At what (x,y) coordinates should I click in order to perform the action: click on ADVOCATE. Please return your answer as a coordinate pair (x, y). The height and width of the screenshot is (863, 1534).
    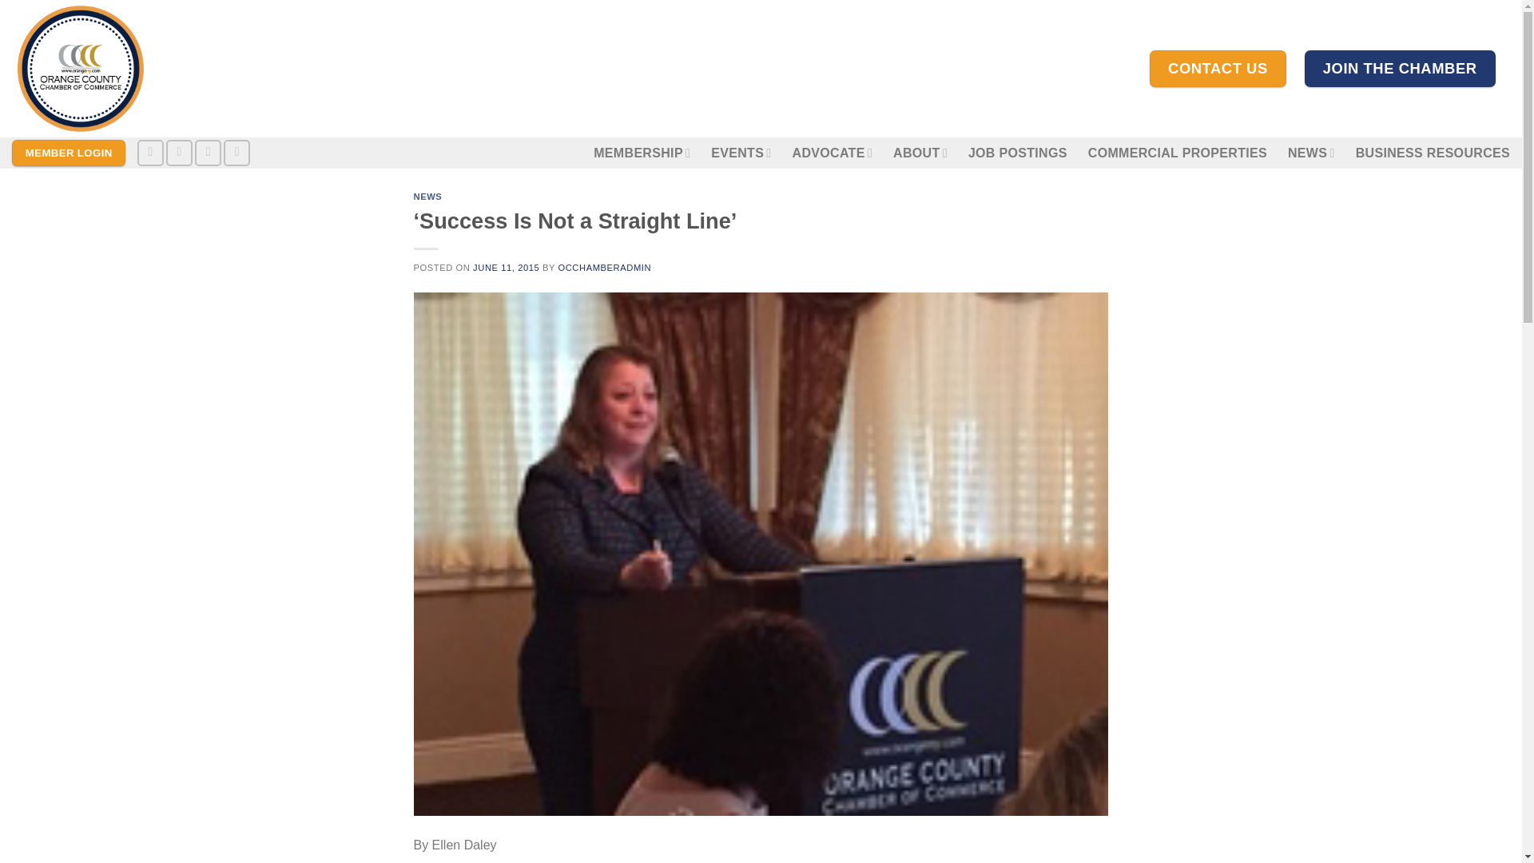
    Looking at the image, I should click on (833, 152).